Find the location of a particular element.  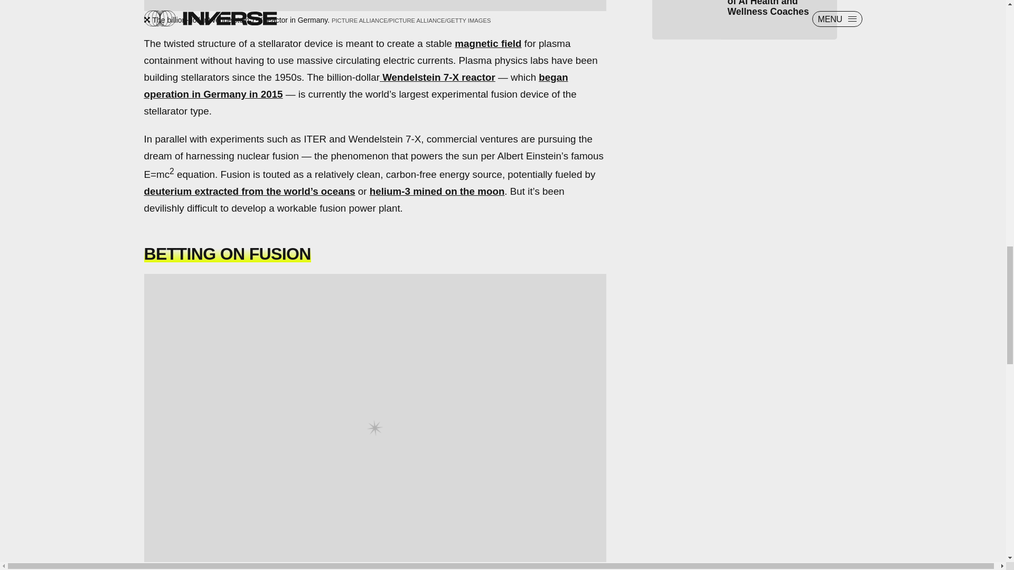

began operation in Germany in 2015 is located at coordinates (356, 85).